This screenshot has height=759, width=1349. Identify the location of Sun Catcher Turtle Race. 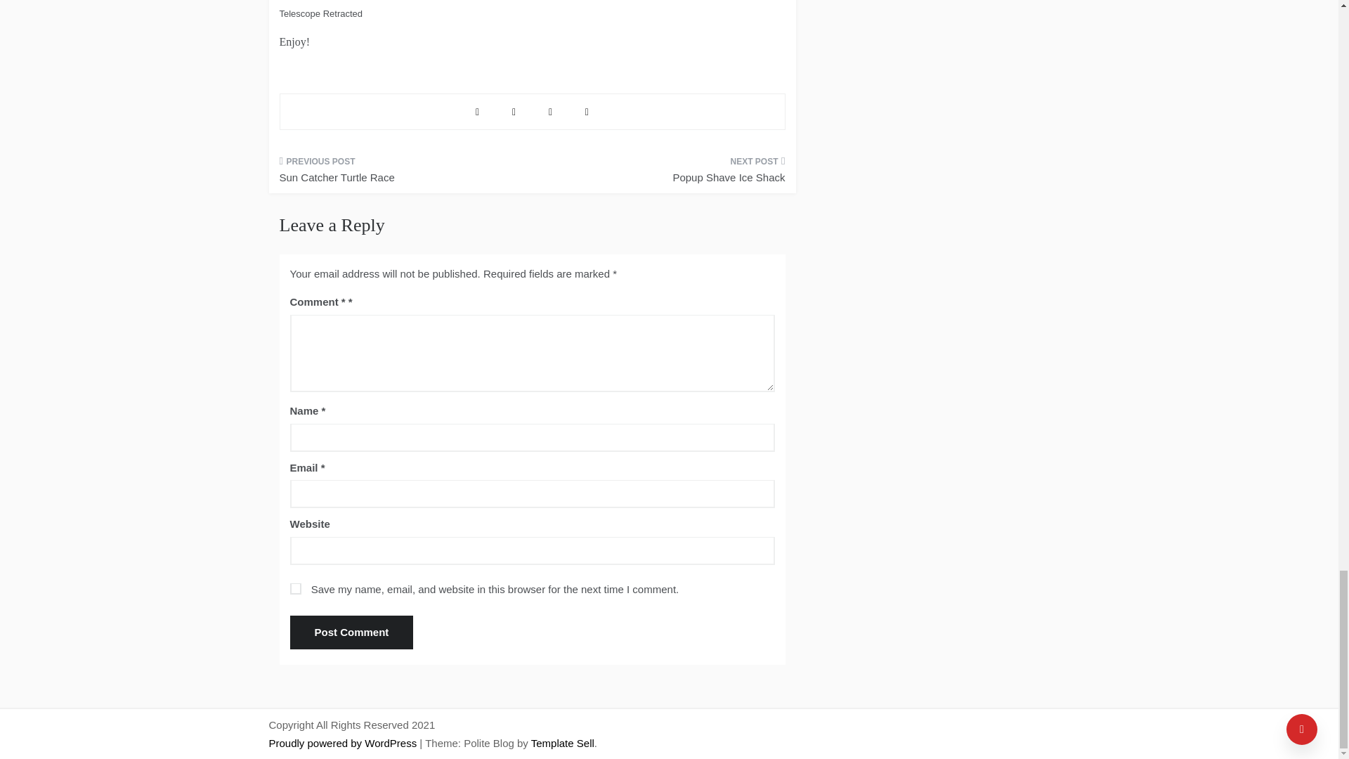
(400, 174).